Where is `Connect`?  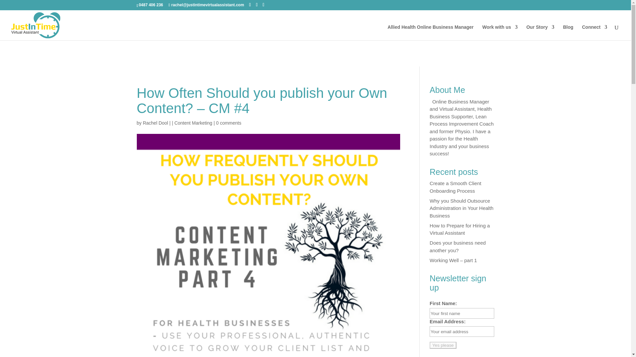 Connect is located at coordinates (594, 32).